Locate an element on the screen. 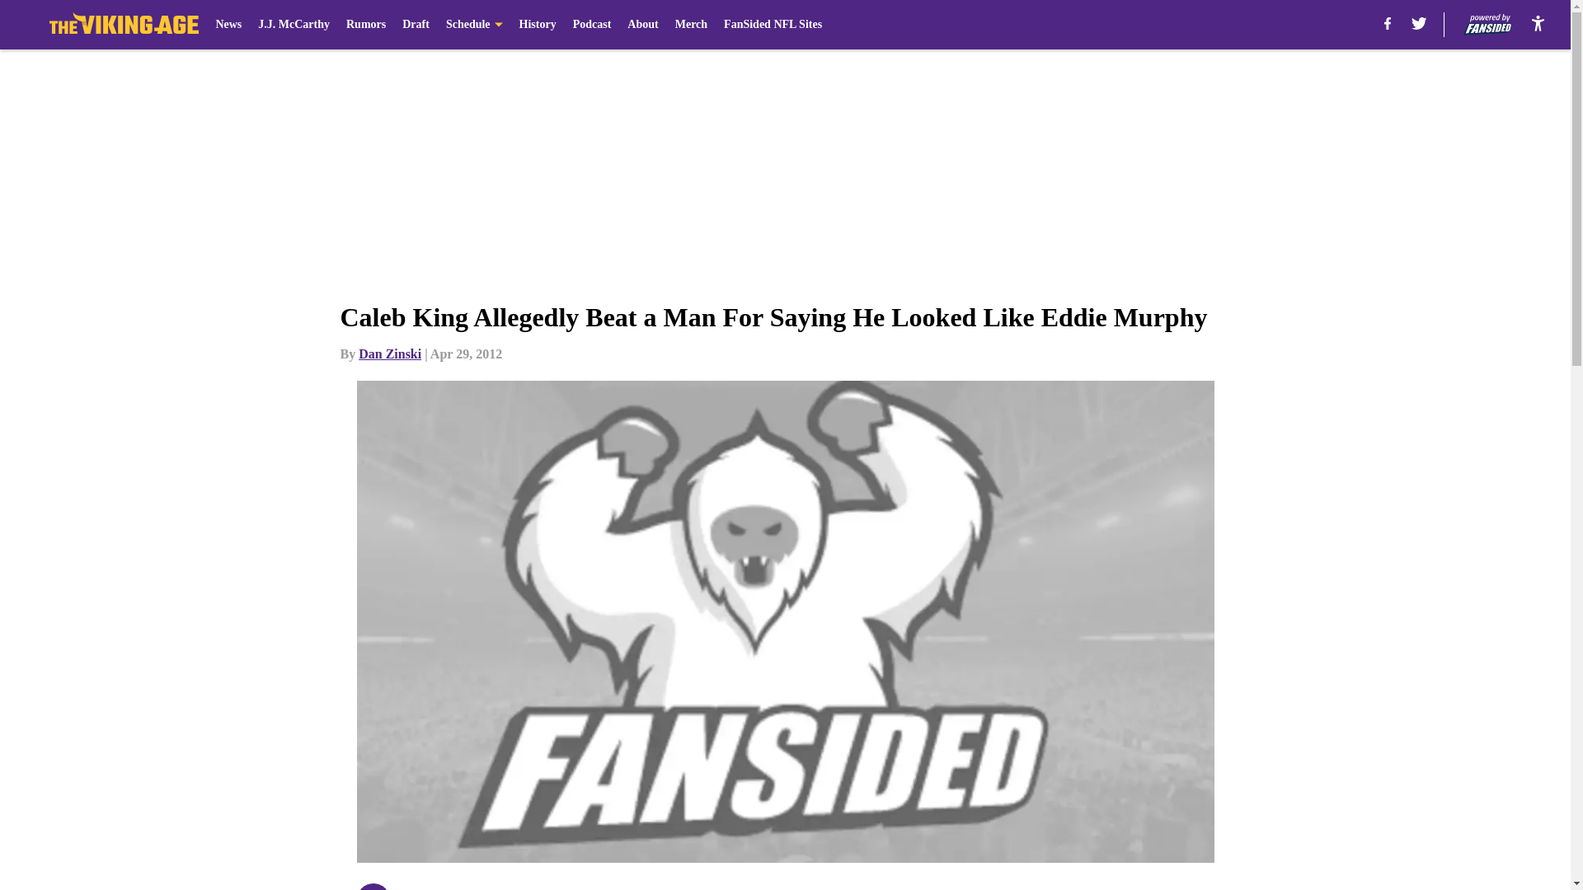 The width and height of the screenshot is (1583, 890). Merch is located at coordinates (691, 25).